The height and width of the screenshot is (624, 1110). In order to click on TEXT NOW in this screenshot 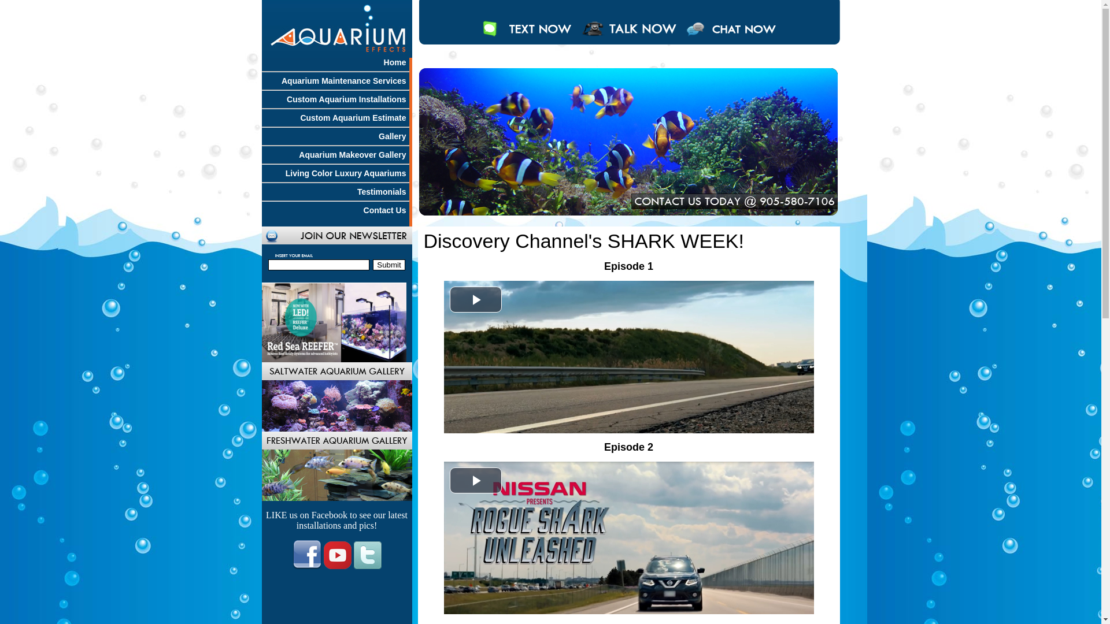, I will do `click(526, 39)`.